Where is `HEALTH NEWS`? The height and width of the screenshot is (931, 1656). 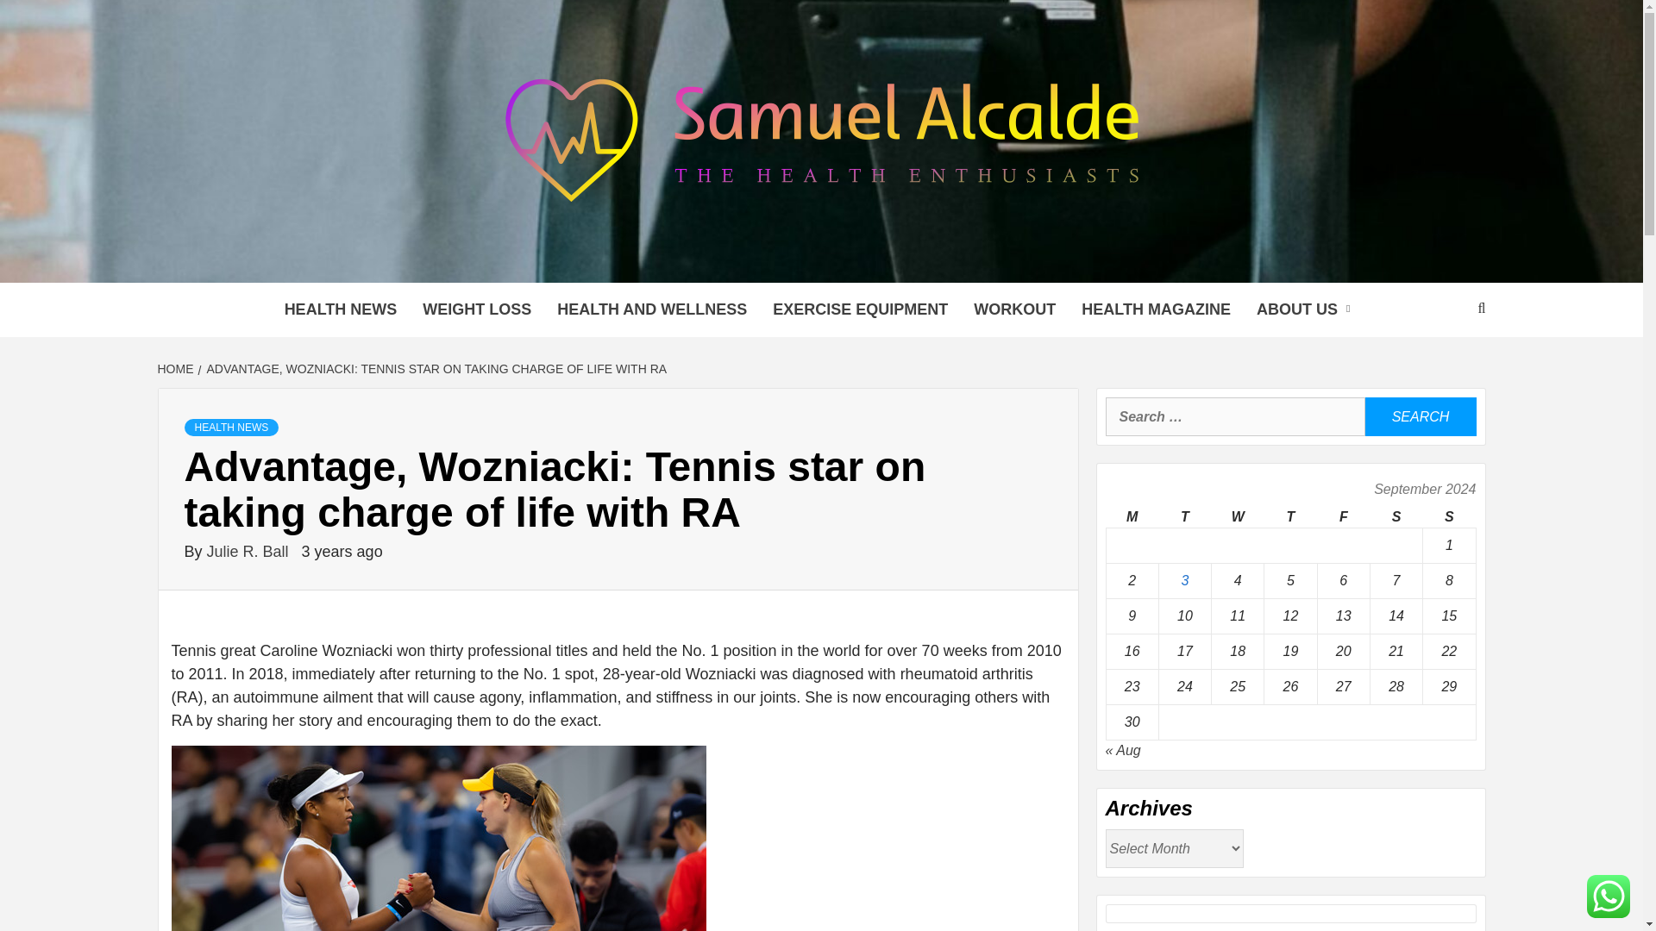 HEALTH NEWS is located at coordinates (341, 309).